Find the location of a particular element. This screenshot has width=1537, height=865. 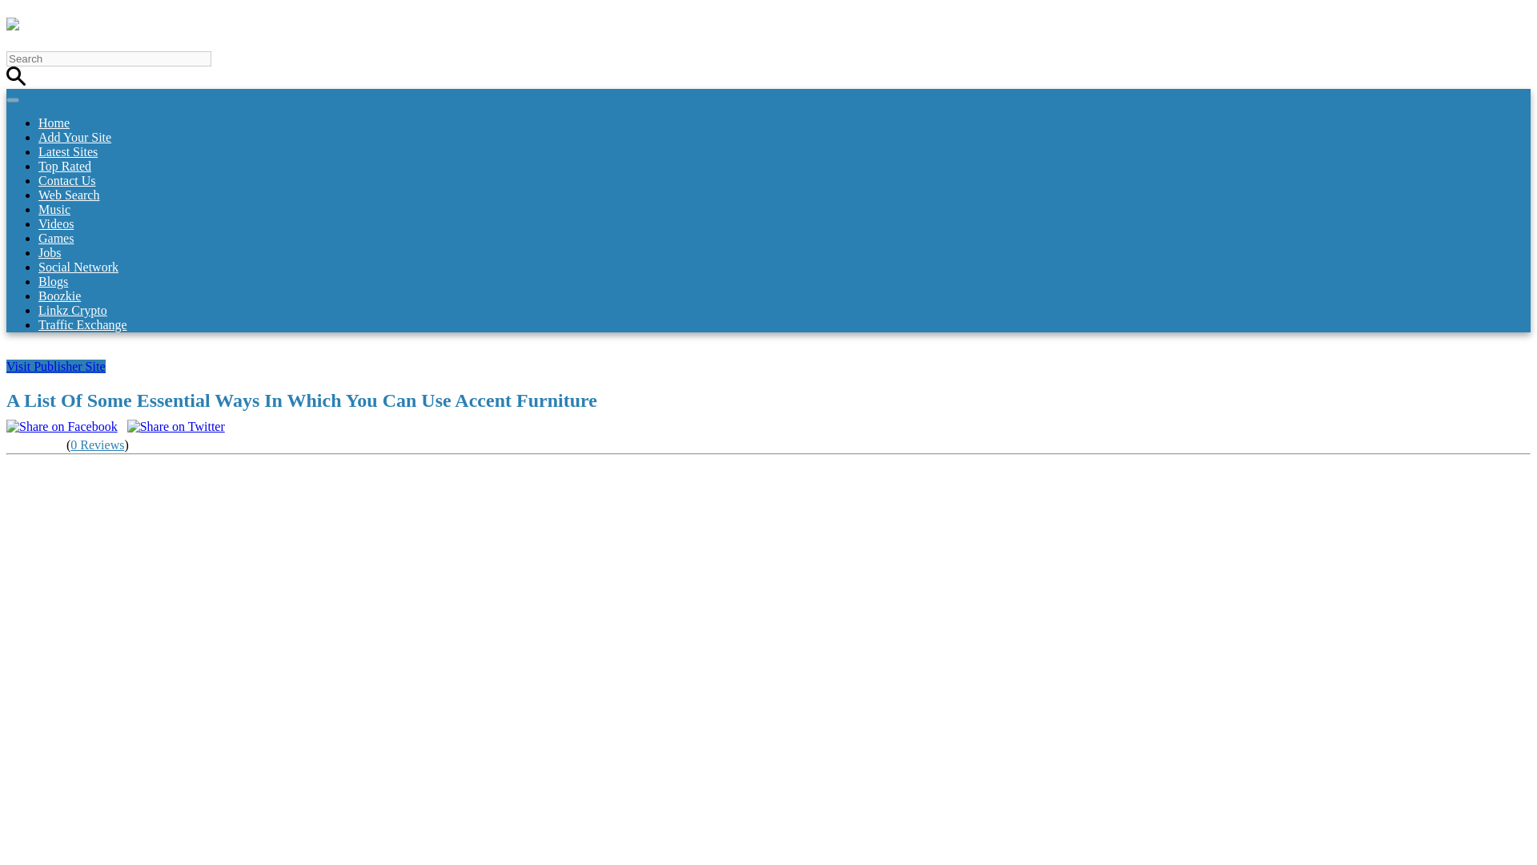

Boozkie is located at coordinates (59, 296).